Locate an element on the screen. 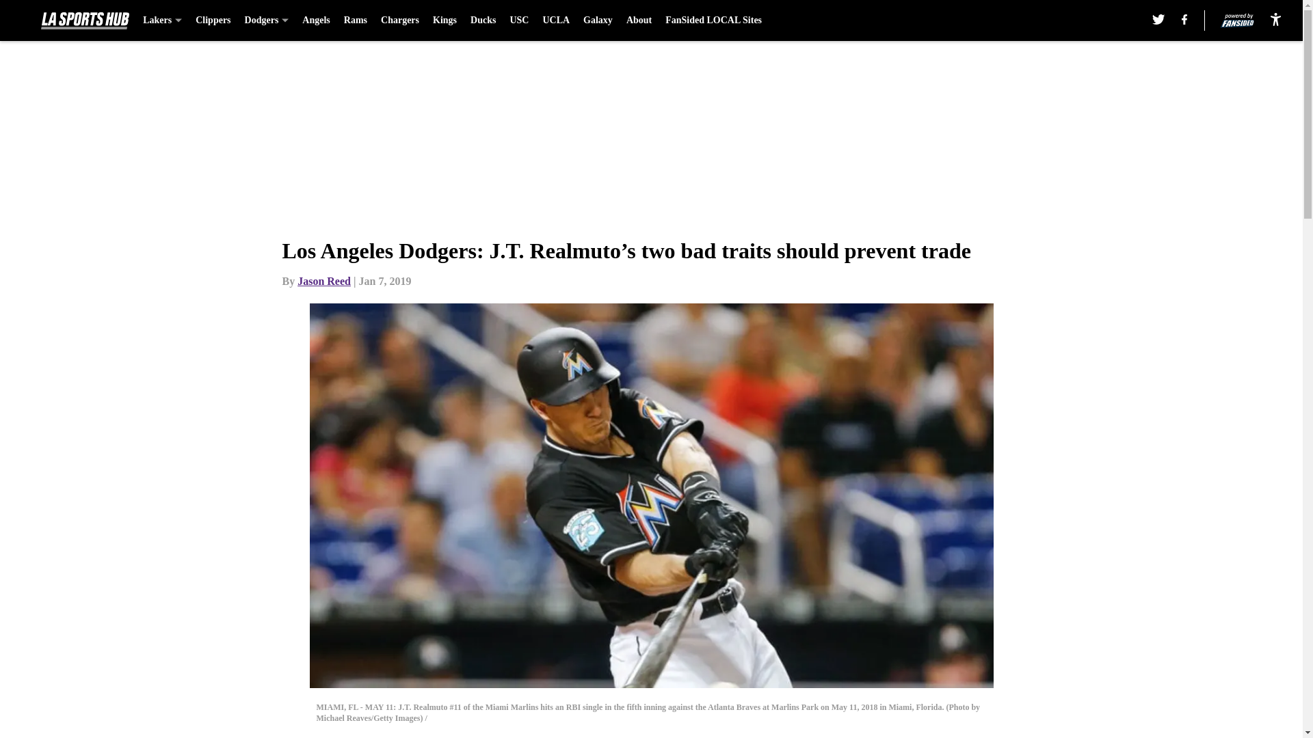 The image size is (1313, 738). Jason Reed is located at coordinates (324, 281).